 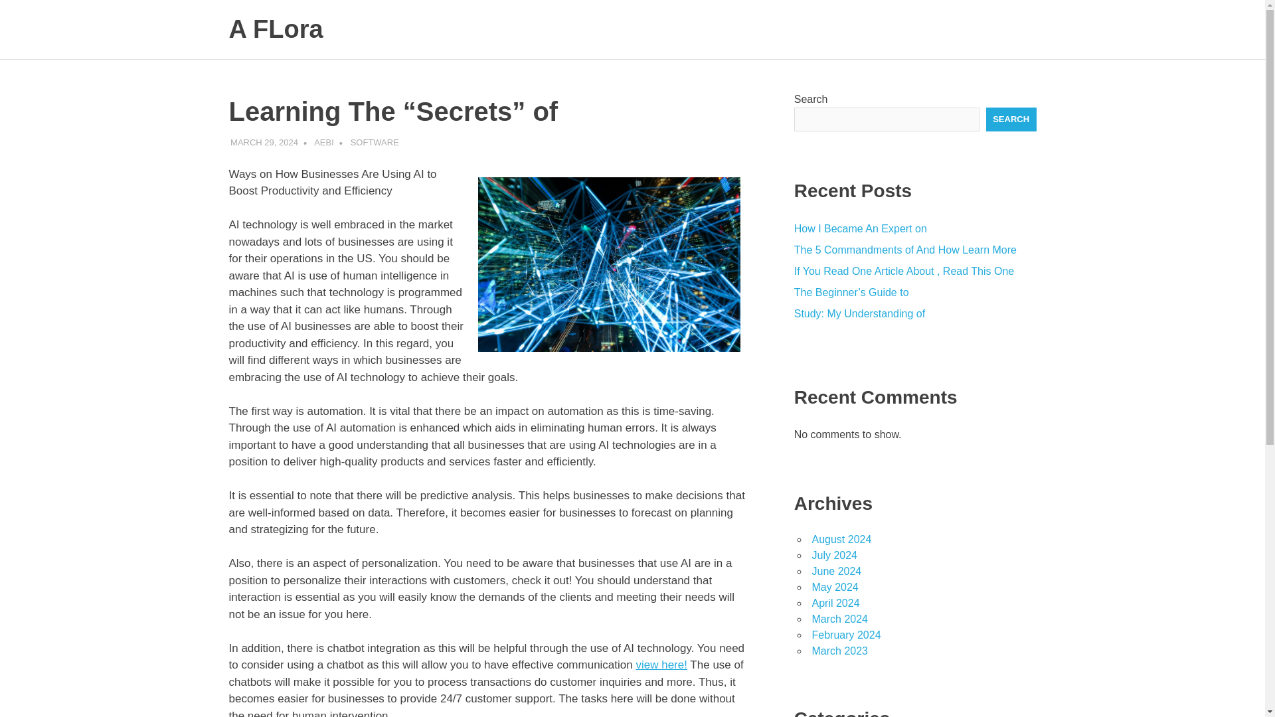 I want to click on April 2024, so click(x=835, y=603).